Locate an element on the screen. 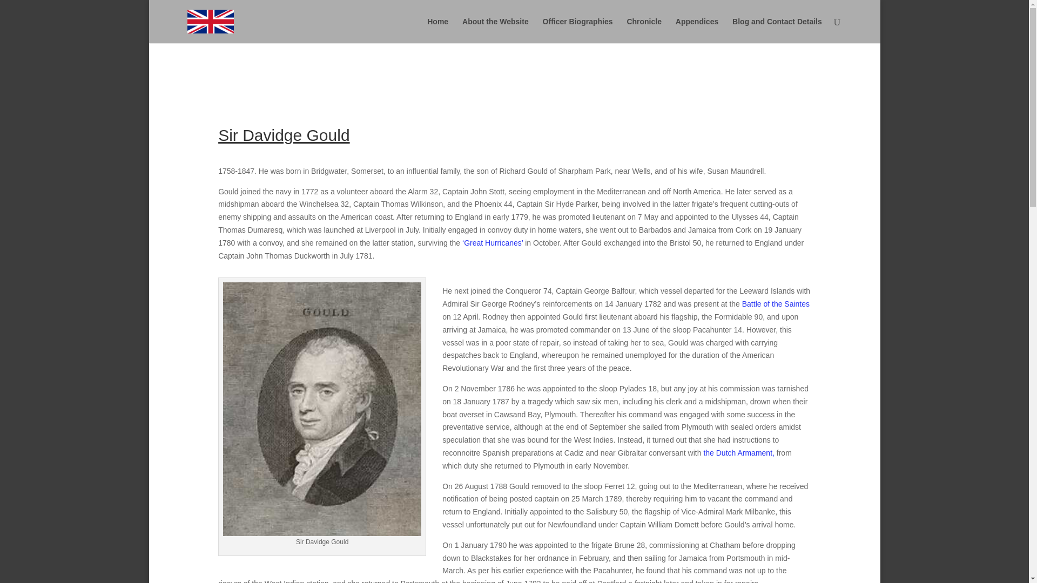  the Dutch Armament, is located at coordinates (739, 452).